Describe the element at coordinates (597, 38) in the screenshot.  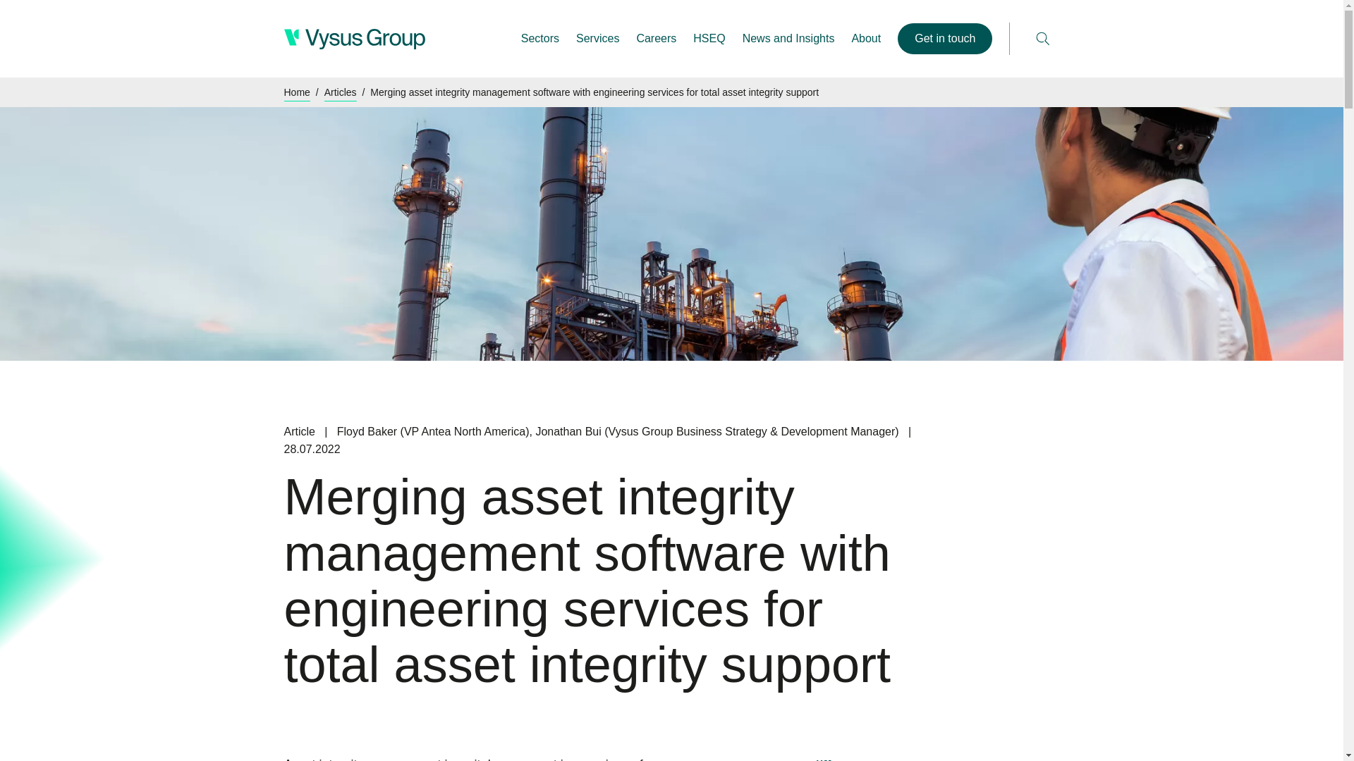
I see `Services` at that location.